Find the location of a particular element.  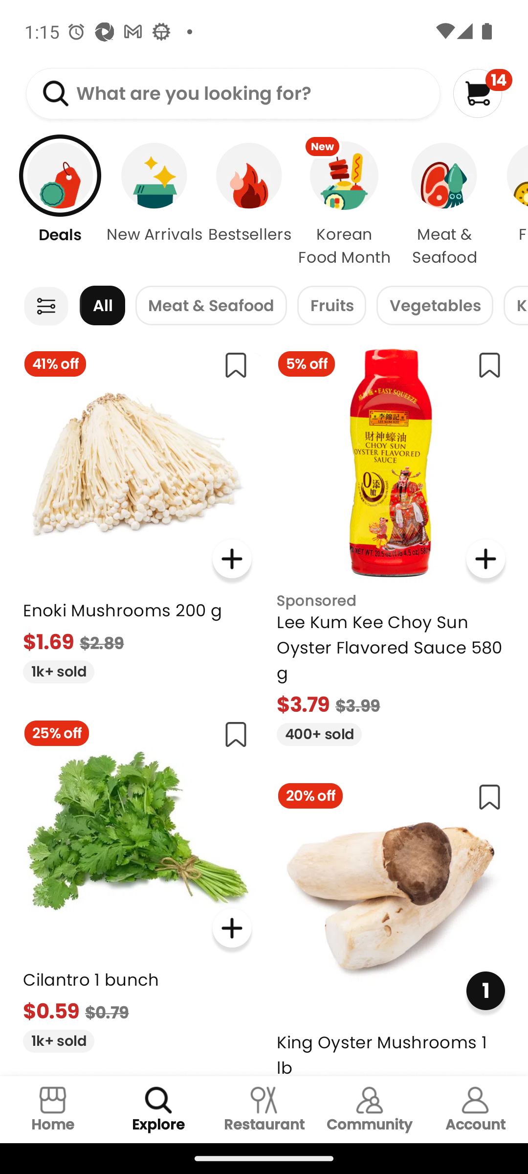

14 is located at coordinates (482, 93).